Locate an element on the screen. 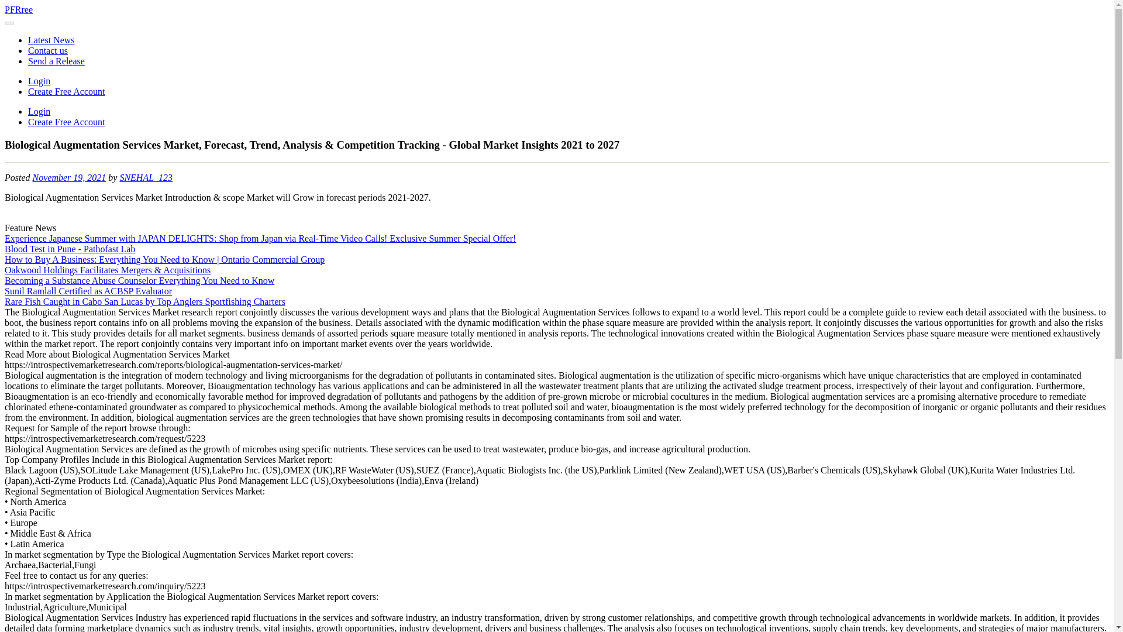 This screenshot has width=1123, height=632. Create Free Account is located at coordinates (67, 91).